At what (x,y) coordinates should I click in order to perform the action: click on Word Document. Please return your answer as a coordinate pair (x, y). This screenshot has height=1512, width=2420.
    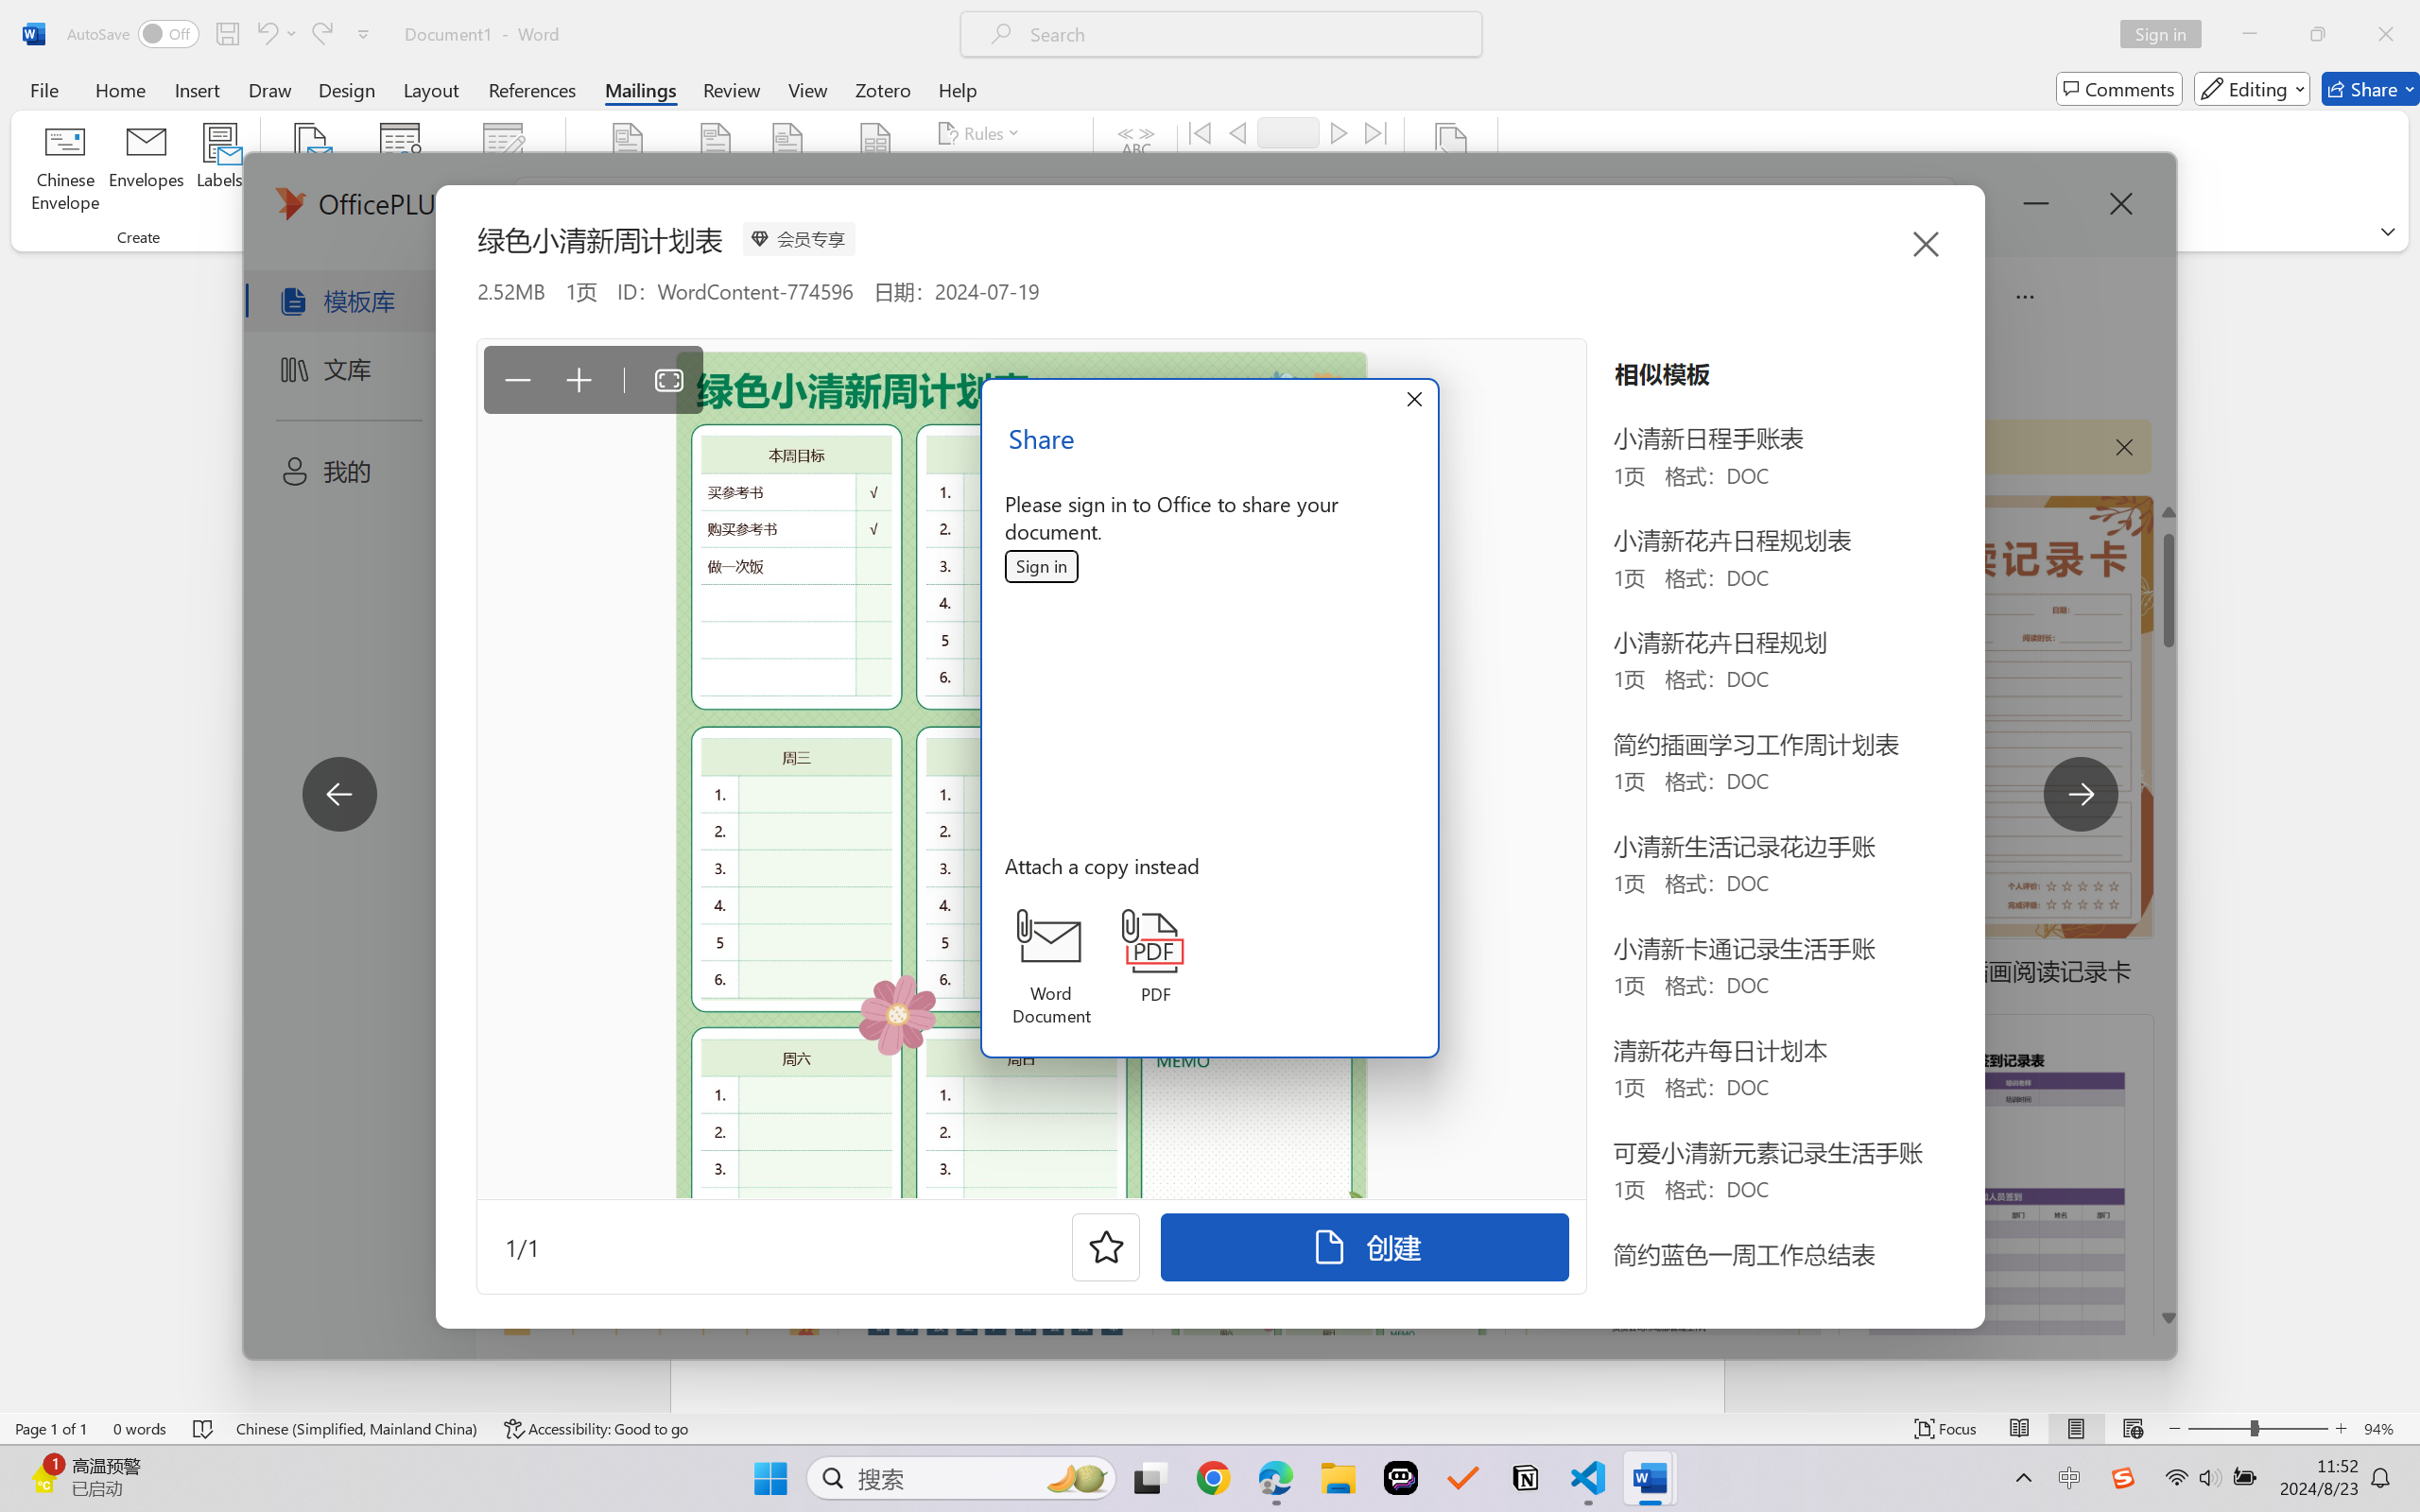
    Looking at the image, I should click on (1051, 968).